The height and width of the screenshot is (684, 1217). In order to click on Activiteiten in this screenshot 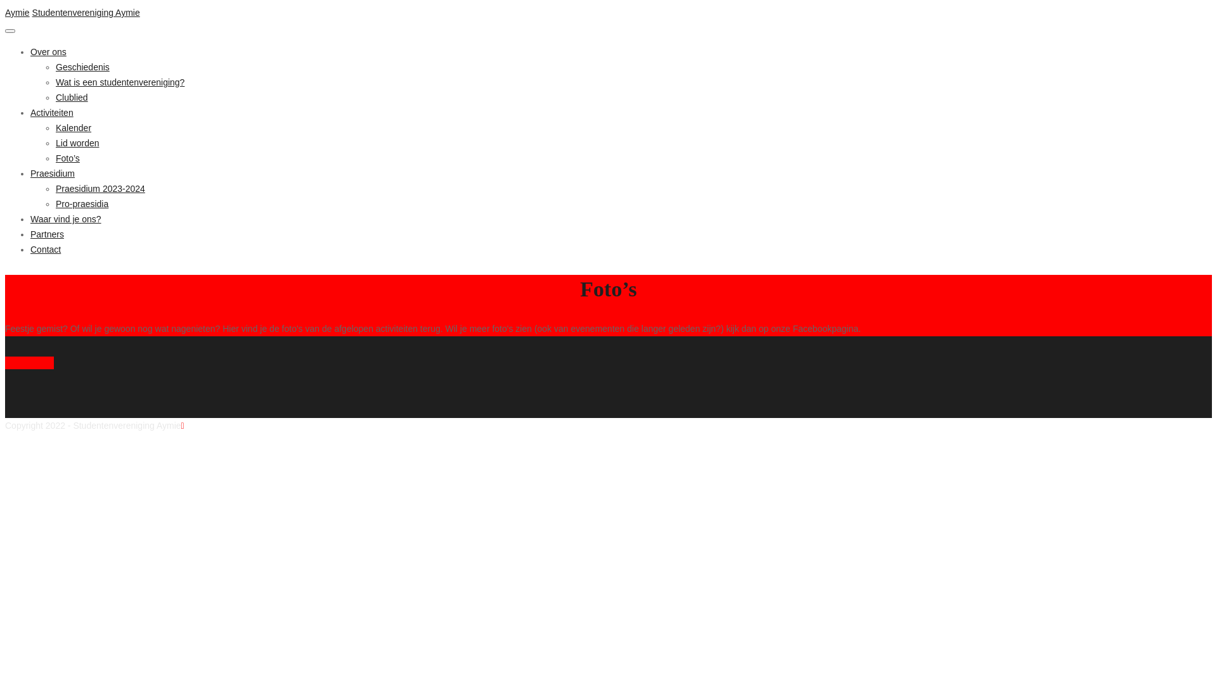, I will do `click(52, 113)`.